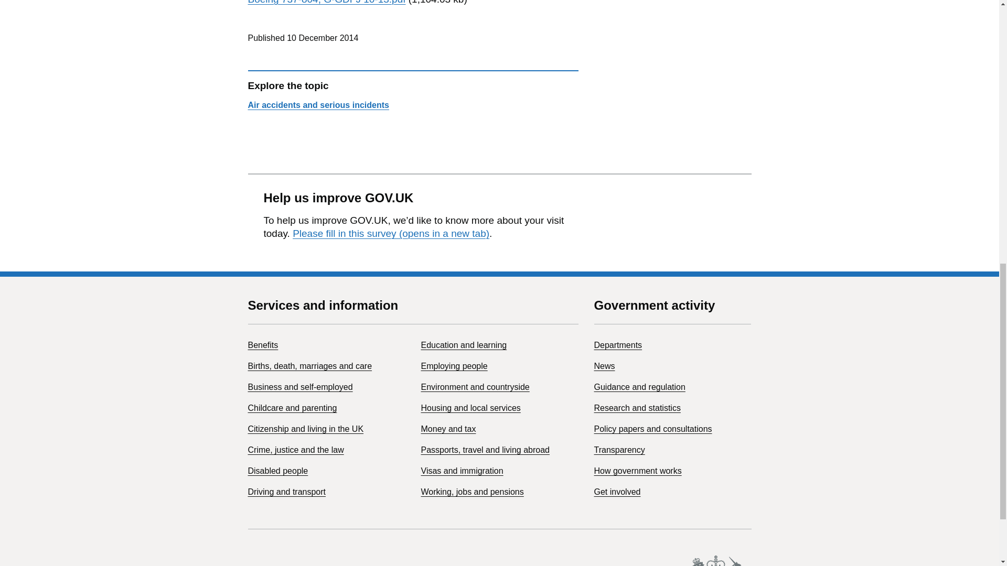 The width and height of the screenshot is (1007, 566). Describe the element at coordinates (326, 2) in the screenshot. I see `Boeing 737-804, G-GDFJ 10-13.pdf` at that location.